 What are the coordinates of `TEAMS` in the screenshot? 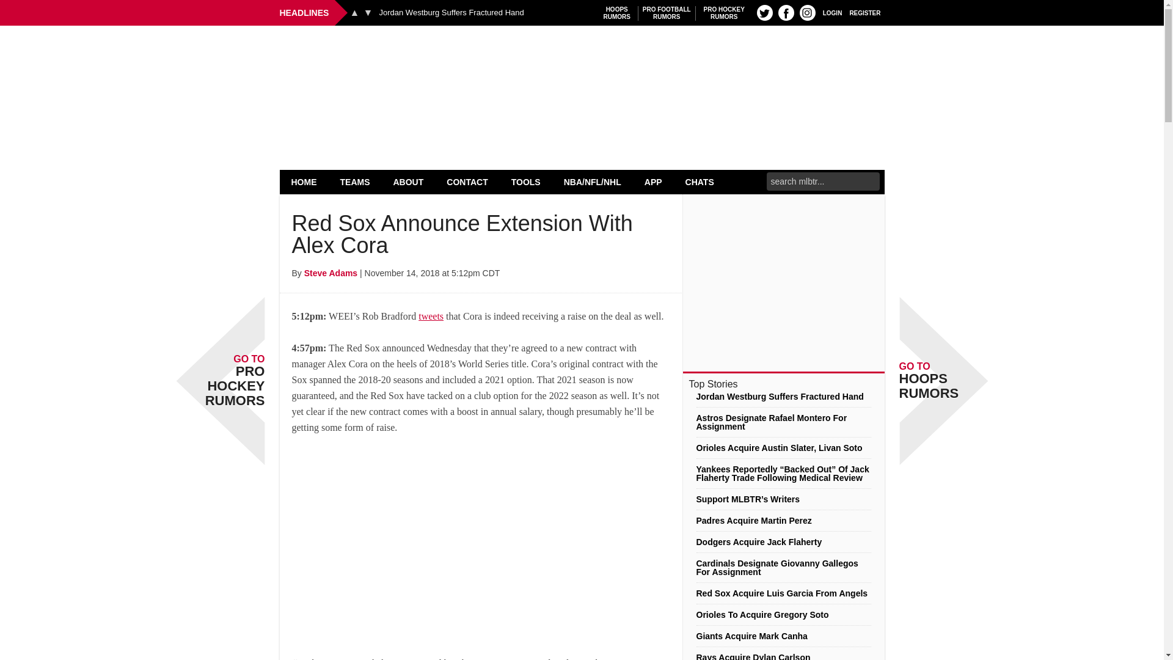 It's located at (304, 182).